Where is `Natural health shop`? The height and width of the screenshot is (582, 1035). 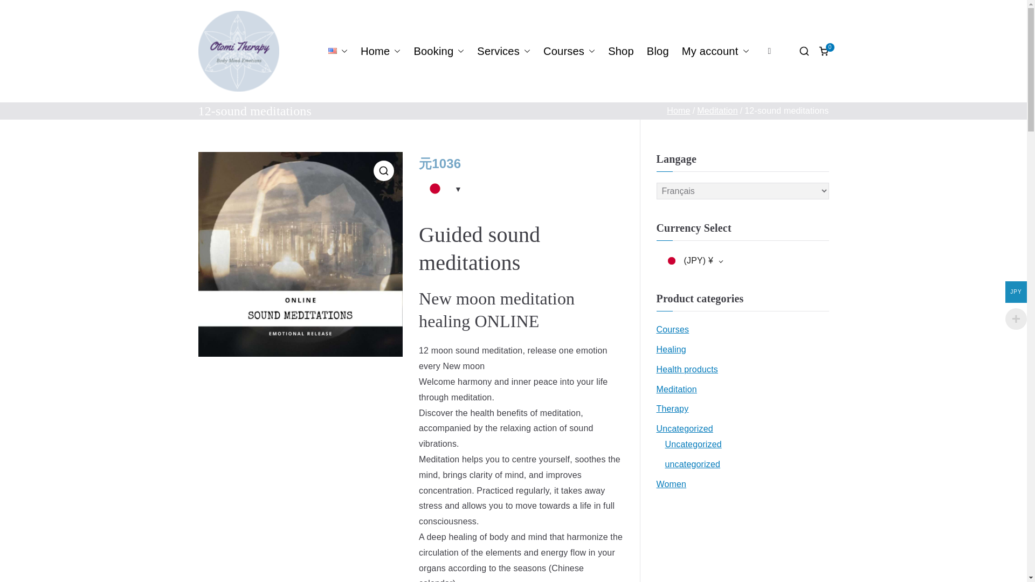 Natural health shop is located at coordinates (621, 51).